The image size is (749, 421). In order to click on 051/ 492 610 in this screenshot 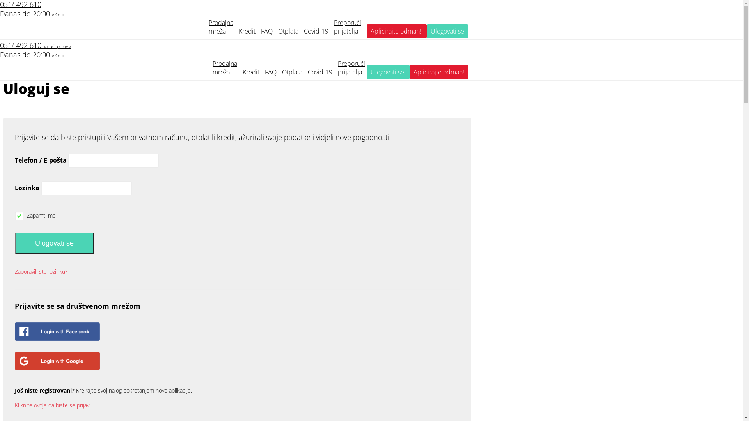, I will do `click(21, 45)`.